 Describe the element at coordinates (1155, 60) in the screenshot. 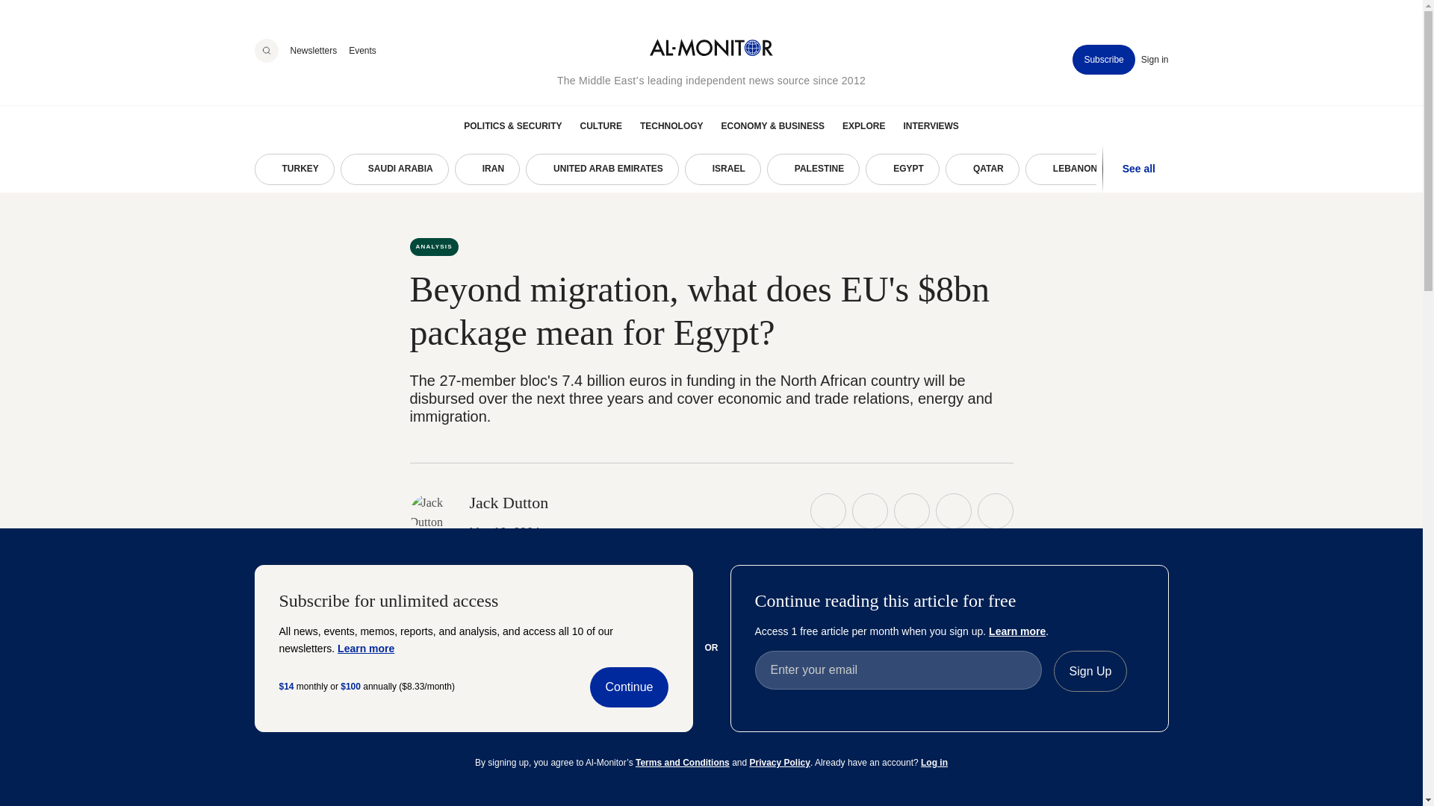

I see `Sign in` at that location.